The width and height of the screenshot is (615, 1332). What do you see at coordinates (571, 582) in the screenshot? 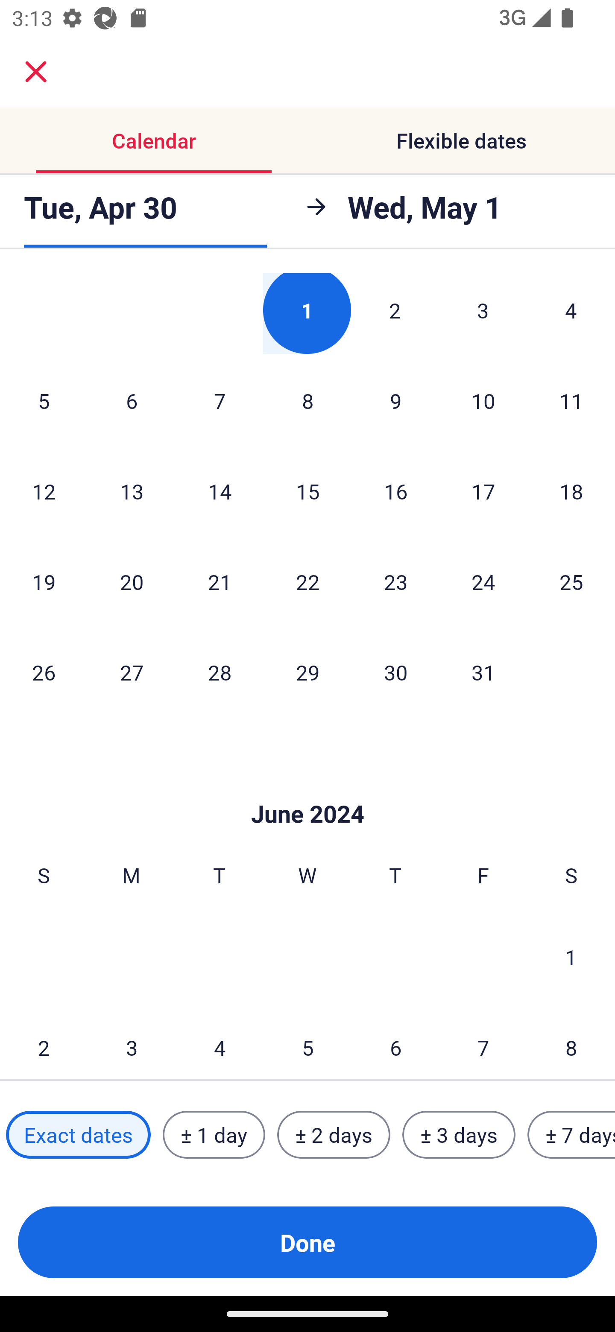
I see `25 Saturday, May 25, 2024` at bounding box center [571, 582].